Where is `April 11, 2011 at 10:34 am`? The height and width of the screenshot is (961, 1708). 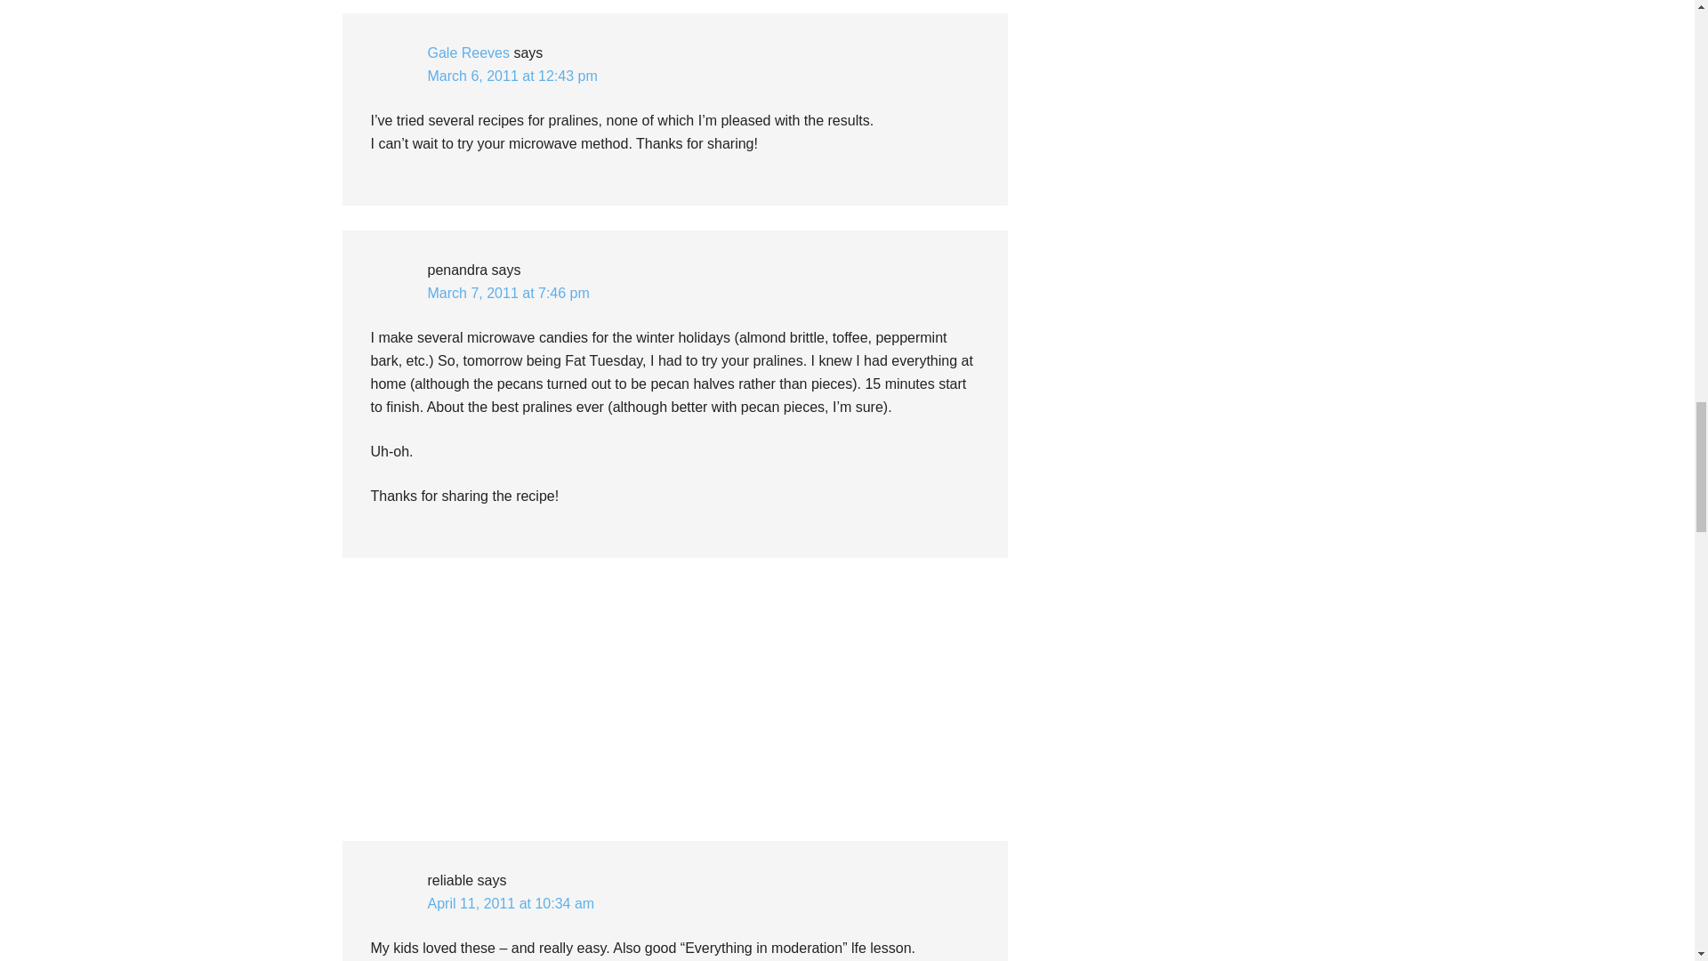
April 11, 2011 at 10:34 am is located at coordinates (511, 902).